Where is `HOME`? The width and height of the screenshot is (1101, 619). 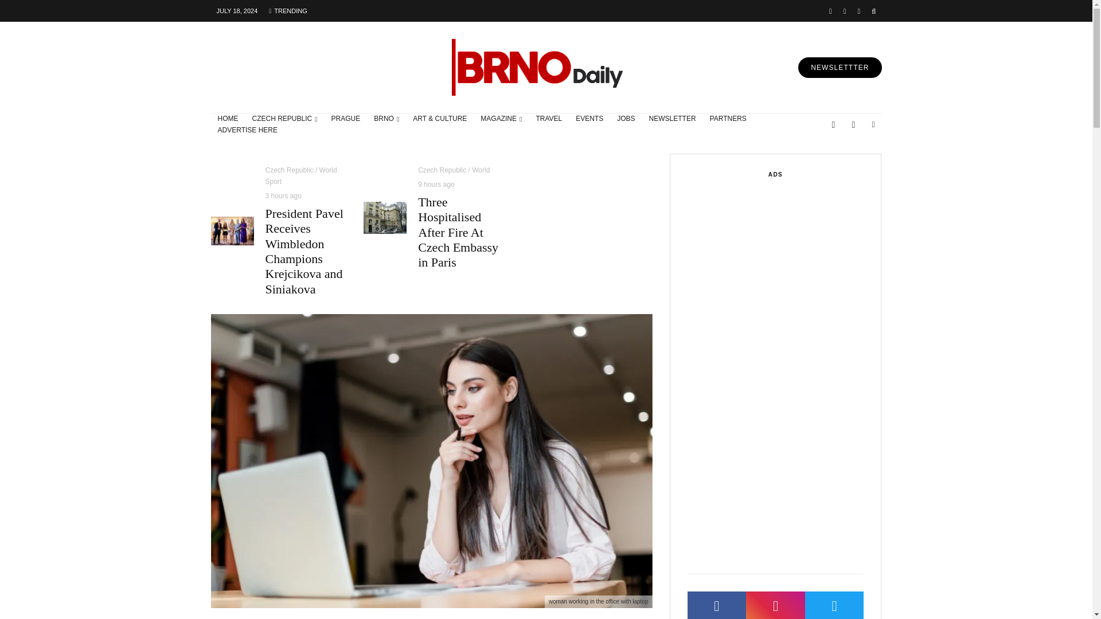
HOME is located at coordinates (228, 119).